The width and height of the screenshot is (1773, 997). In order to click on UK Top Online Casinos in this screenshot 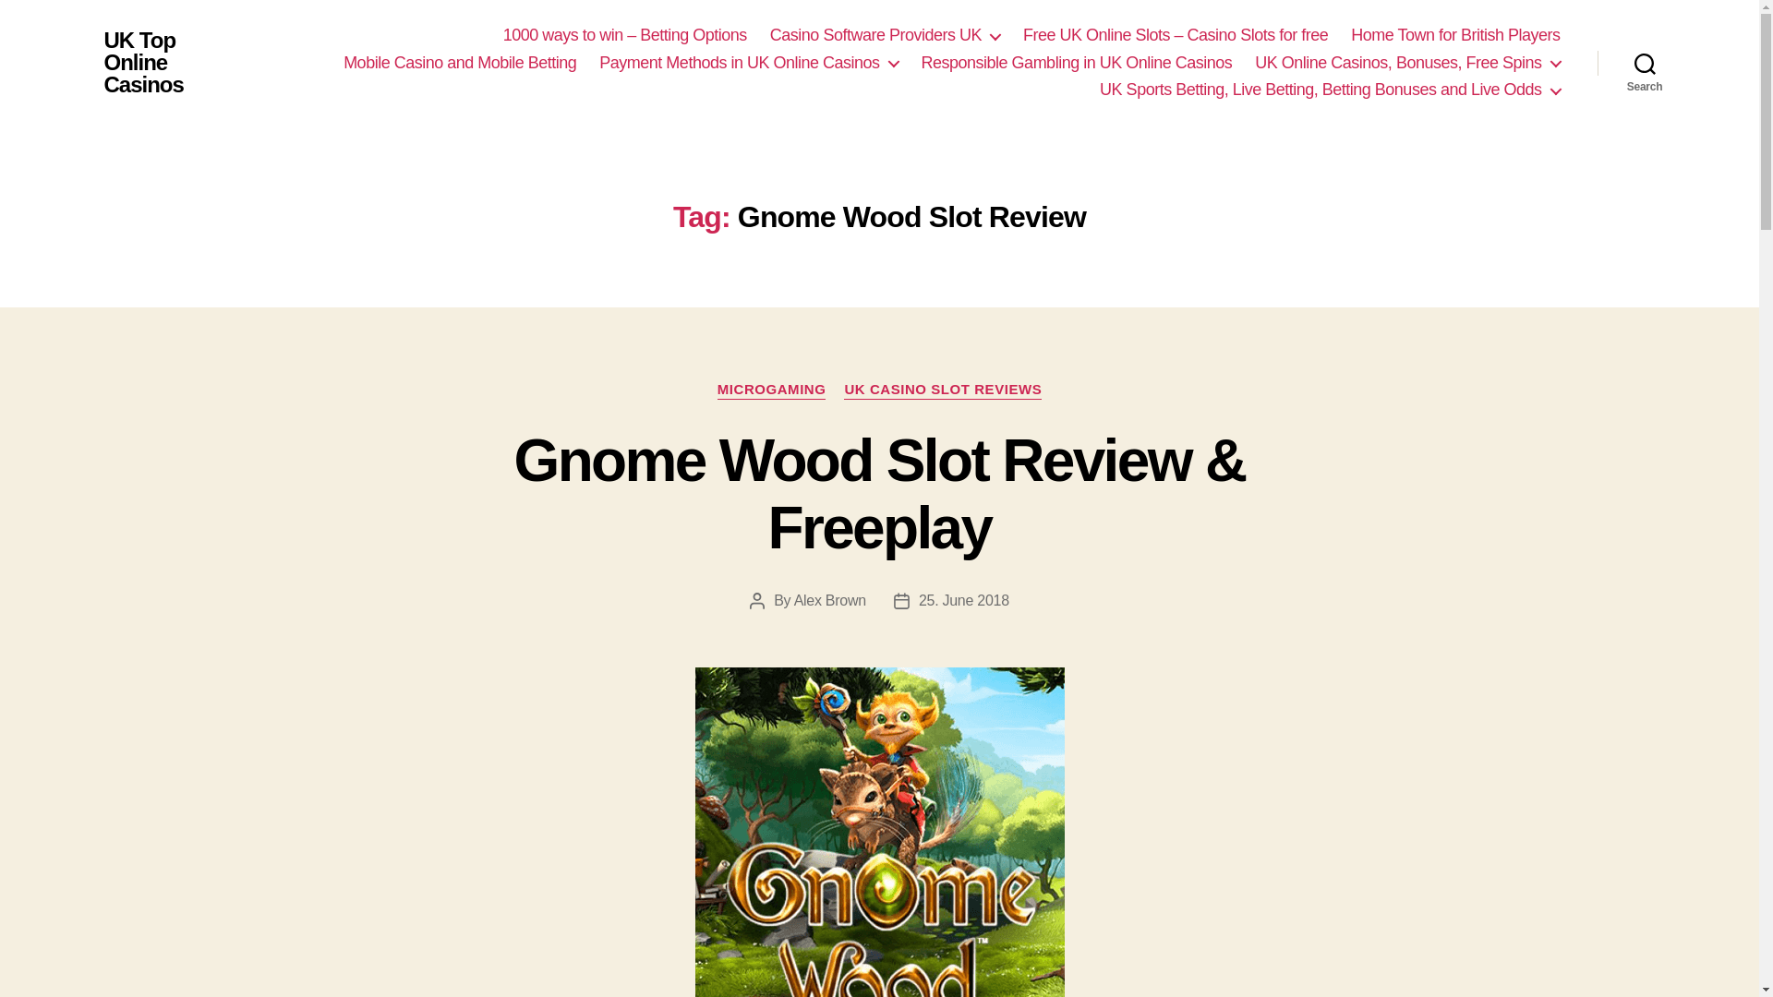, I will do `click(157, 63)`.